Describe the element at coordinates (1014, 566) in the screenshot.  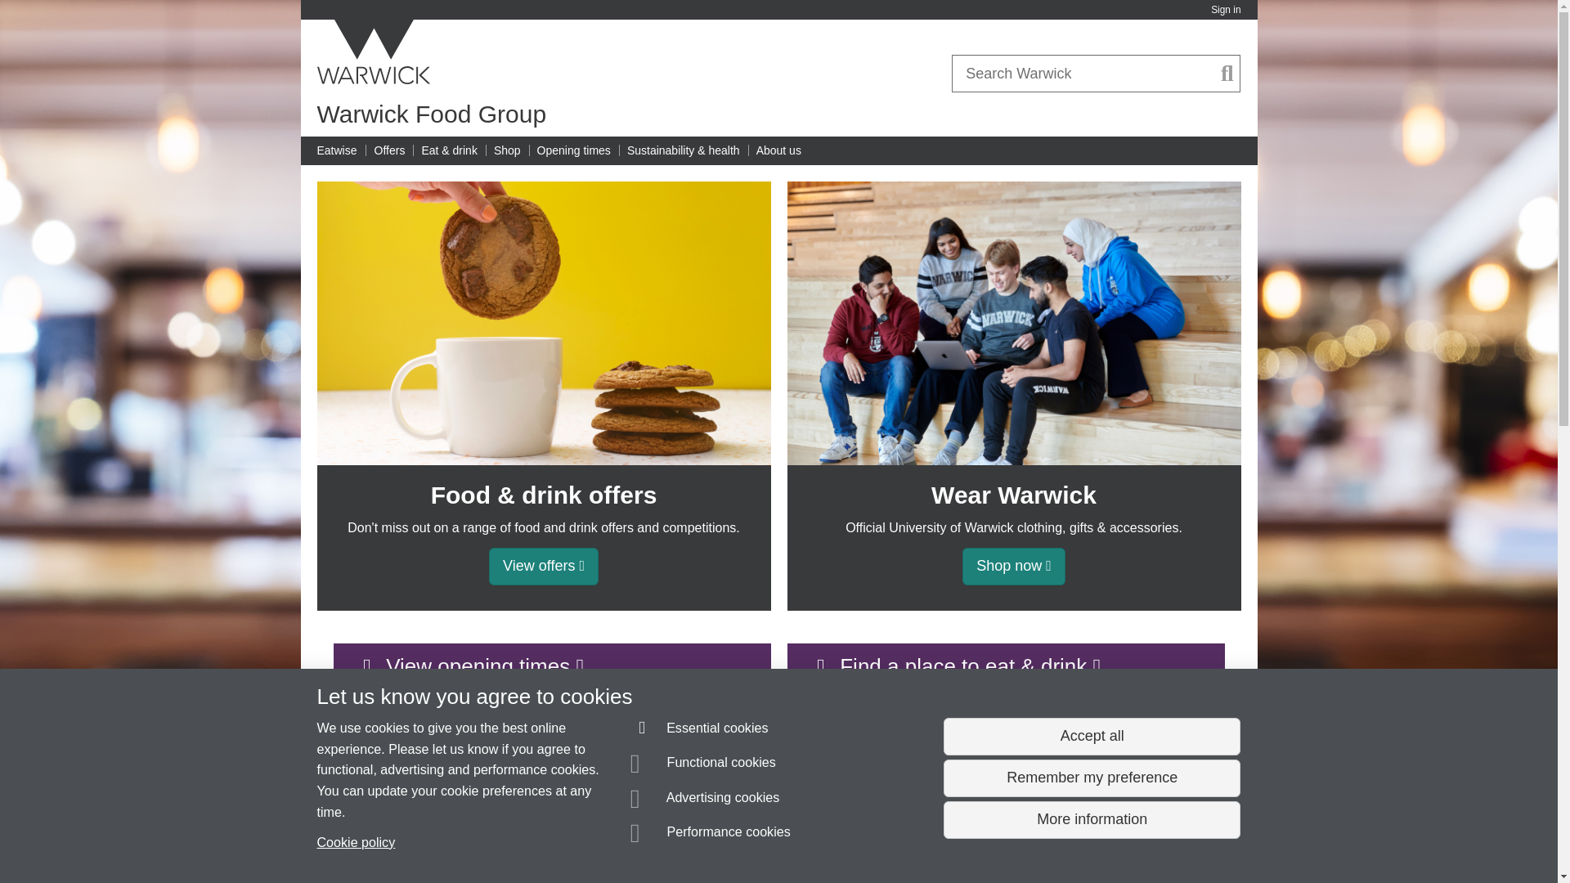
I see `Shop now` at that location.